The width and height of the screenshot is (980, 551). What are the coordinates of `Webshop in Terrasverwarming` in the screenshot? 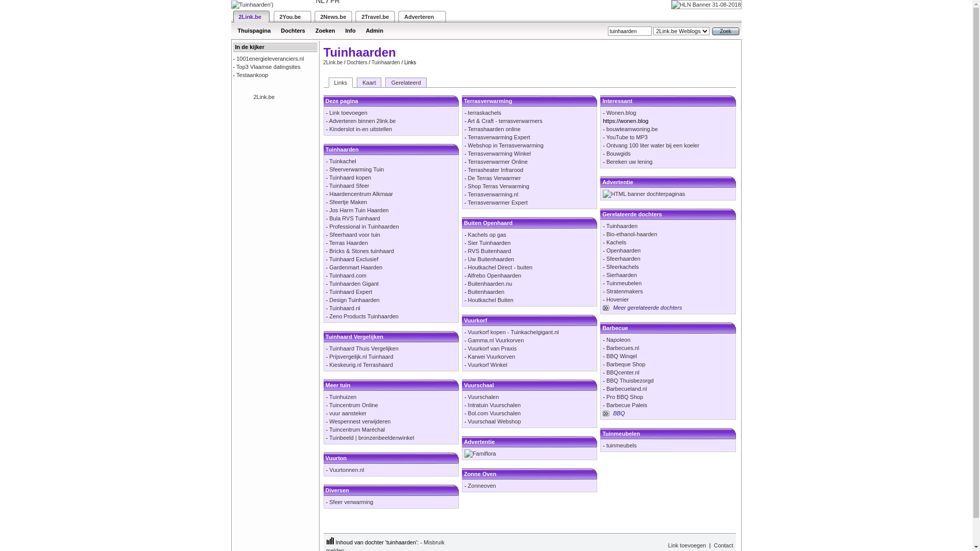 It's located at (506, 145).